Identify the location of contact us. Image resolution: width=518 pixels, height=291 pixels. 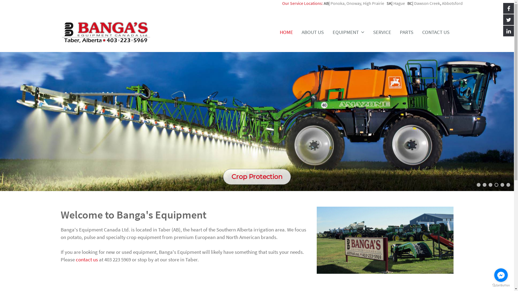
(87, 260).